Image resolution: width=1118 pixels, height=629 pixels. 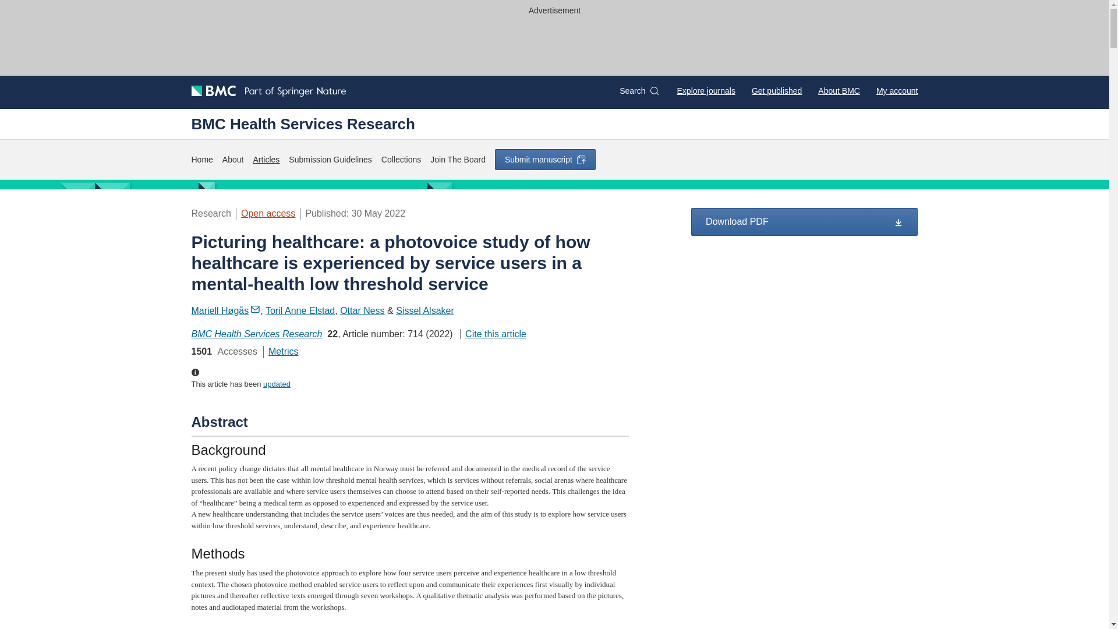 What do you see at coordinates (268, 213) in the screenshot?
I see `Open access` at bounding box center [268, 213].